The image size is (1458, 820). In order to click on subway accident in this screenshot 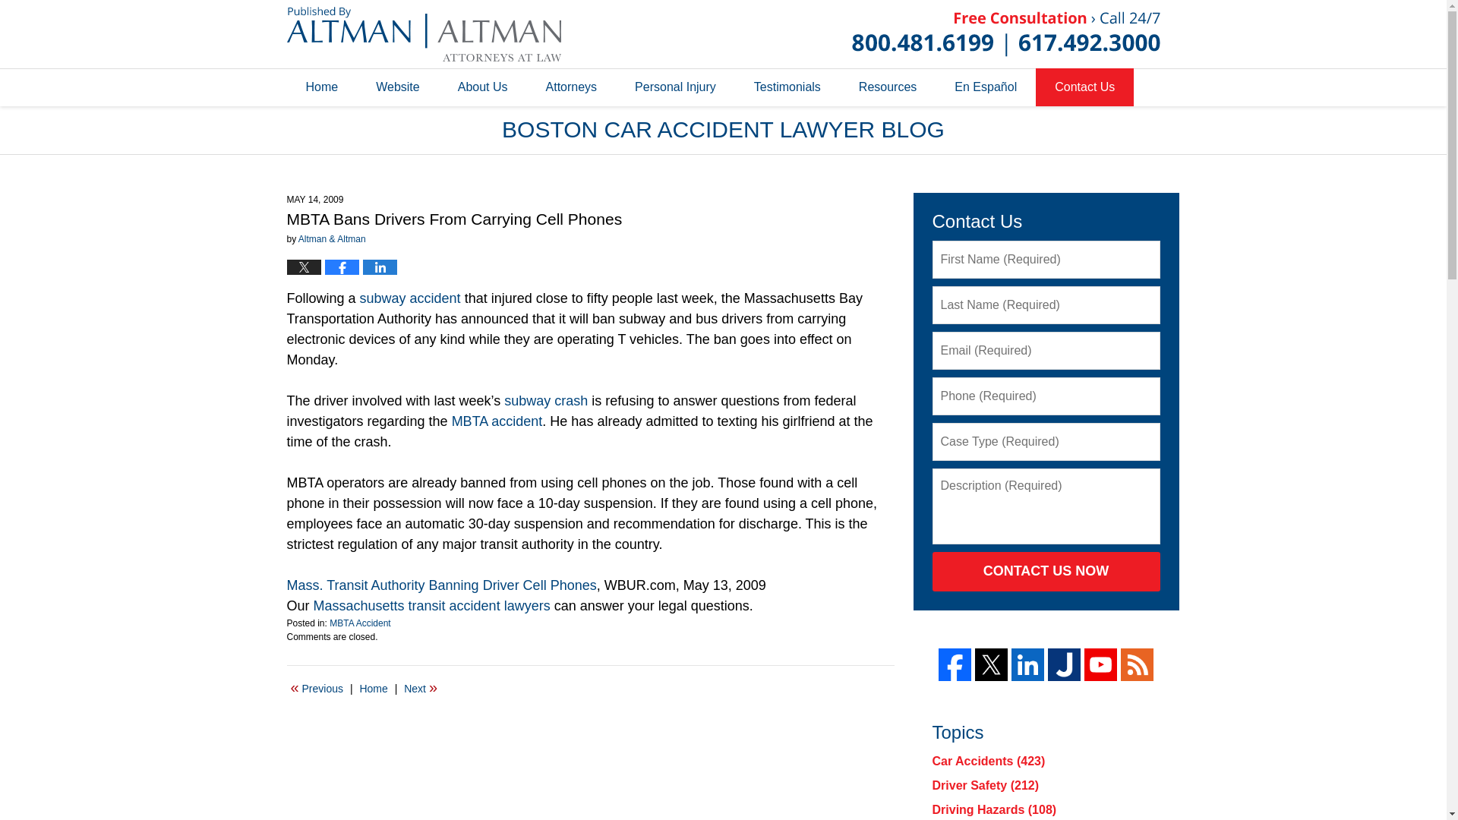, I will do `click(410, 298)`.